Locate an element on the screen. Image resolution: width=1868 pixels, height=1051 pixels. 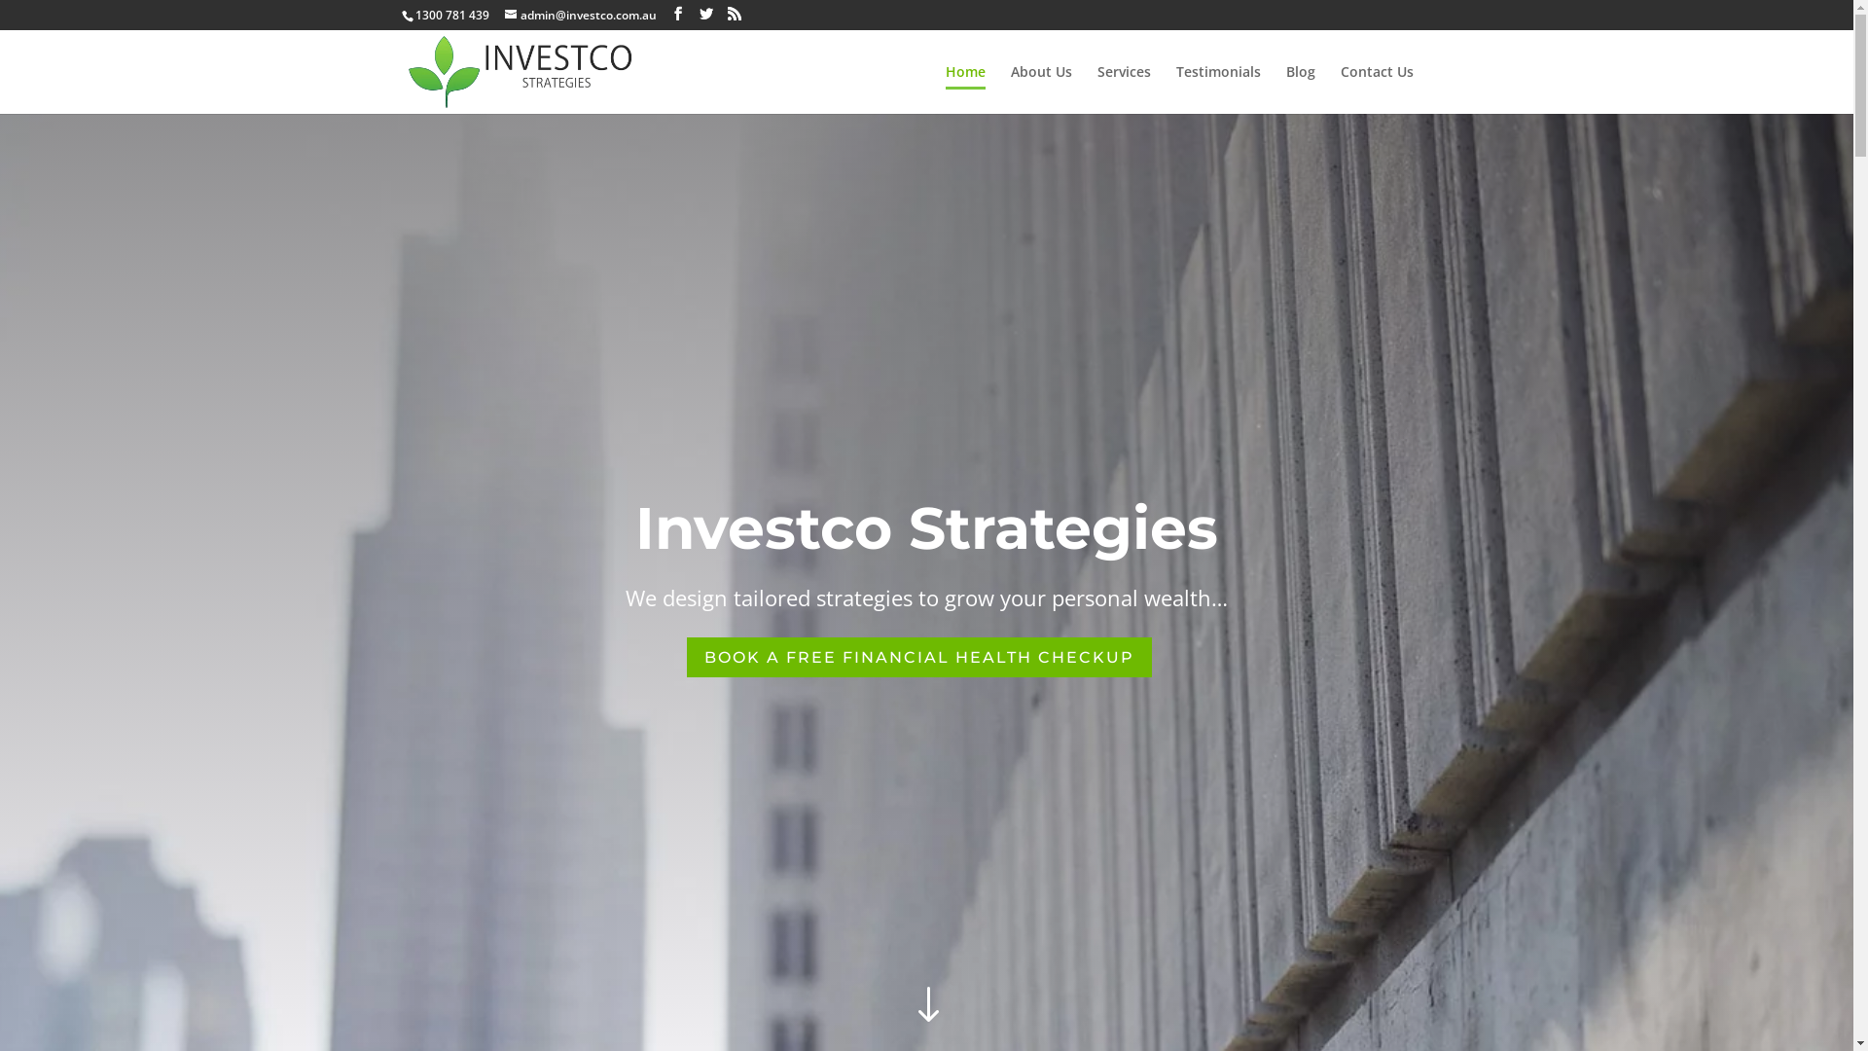
Testimonials is located at coordinates (1218, 90).